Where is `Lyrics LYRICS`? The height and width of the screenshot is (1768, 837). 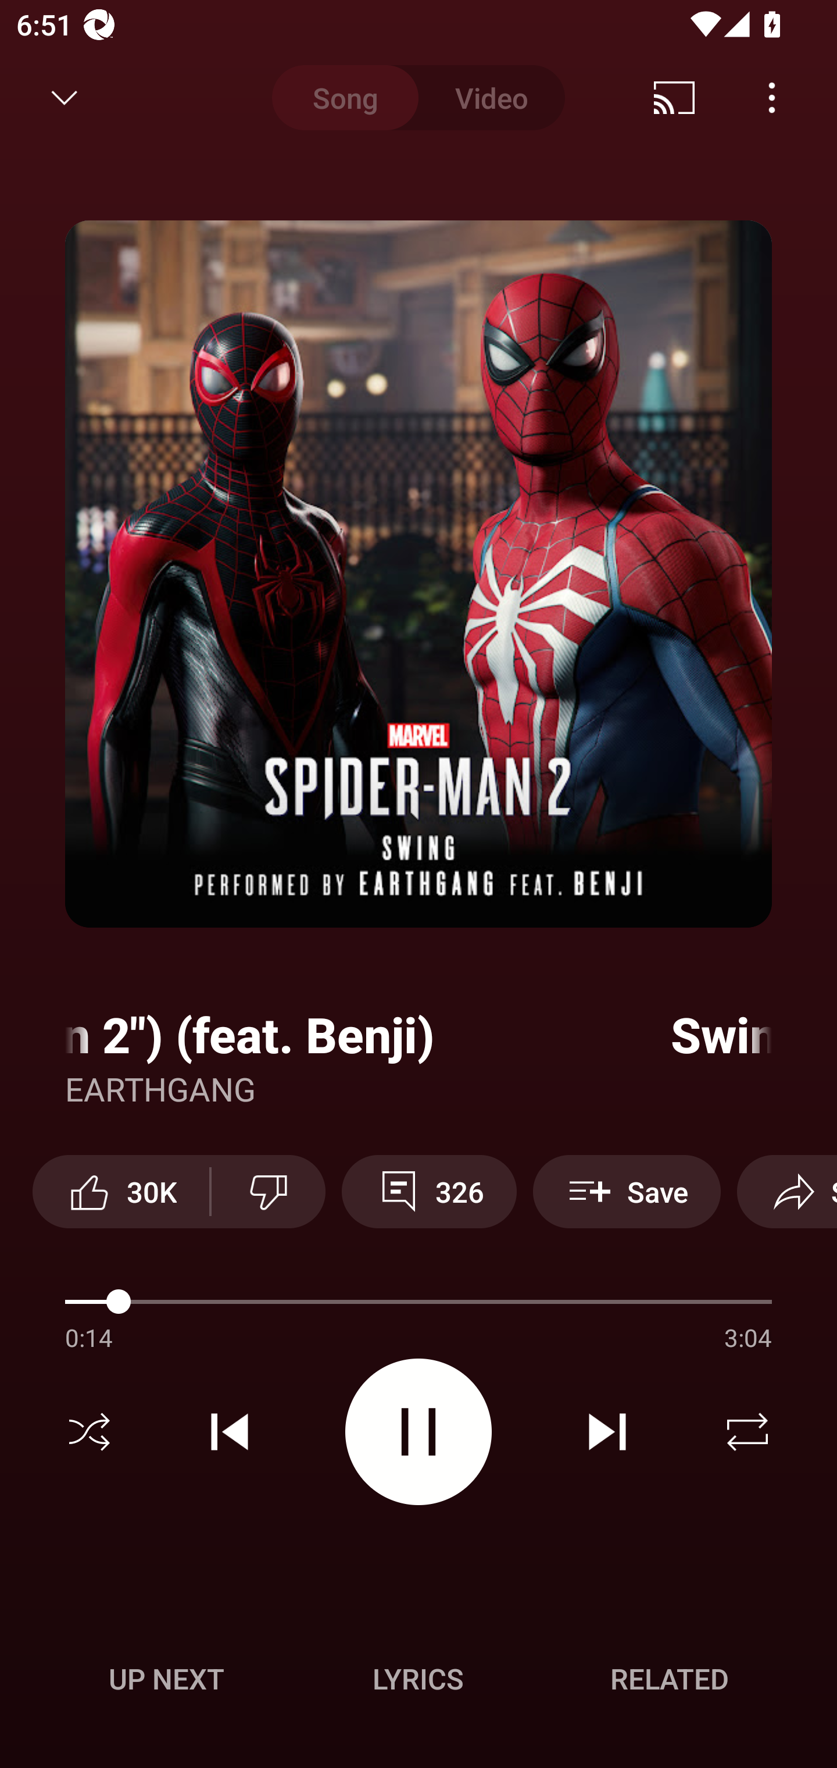 Lyrics LYRICS is located at coordinates (418, 1678).